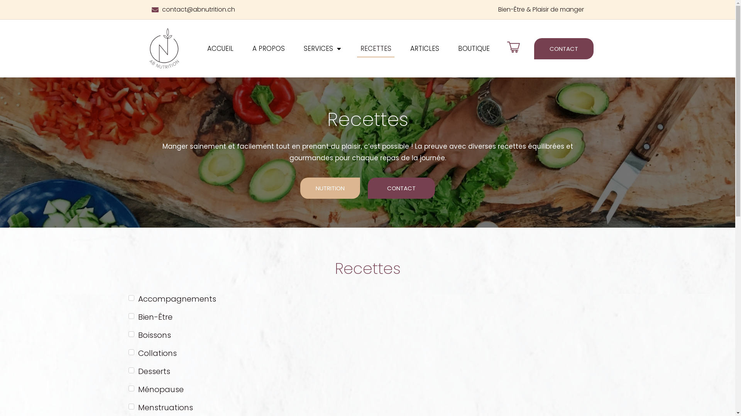 The height and width of the screenshot is (416, 741). I want to click on SERVICES, so click(323, 49).